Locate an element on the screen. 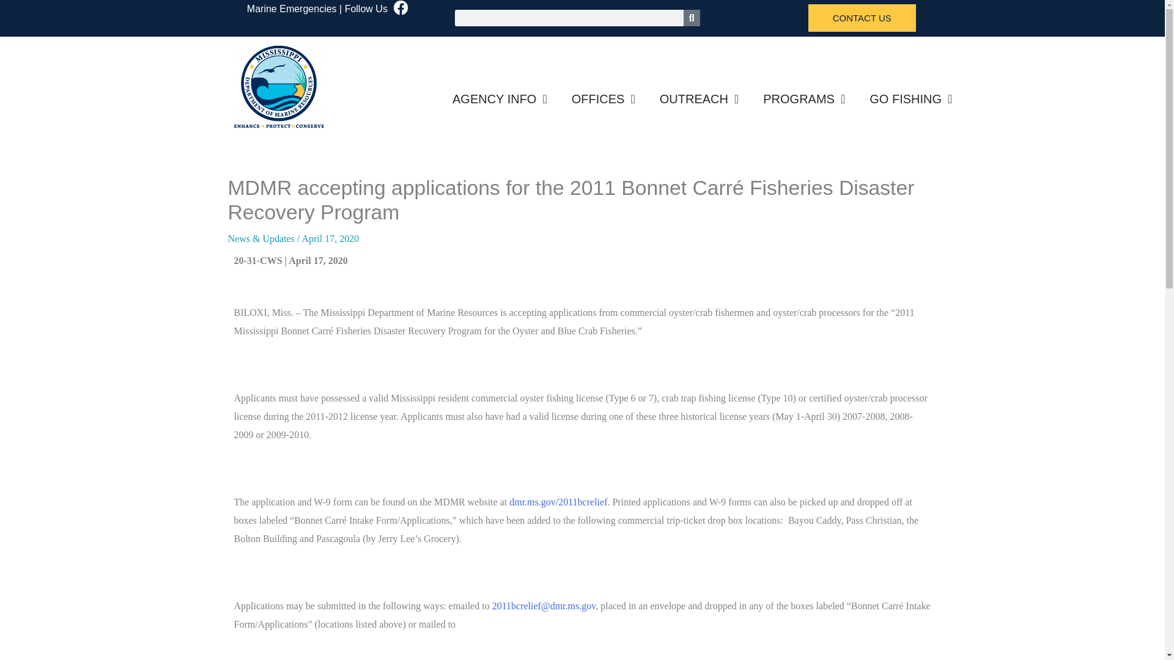 This screenshot has width=1174, height=660. Search is located at coordinates (691, 18).